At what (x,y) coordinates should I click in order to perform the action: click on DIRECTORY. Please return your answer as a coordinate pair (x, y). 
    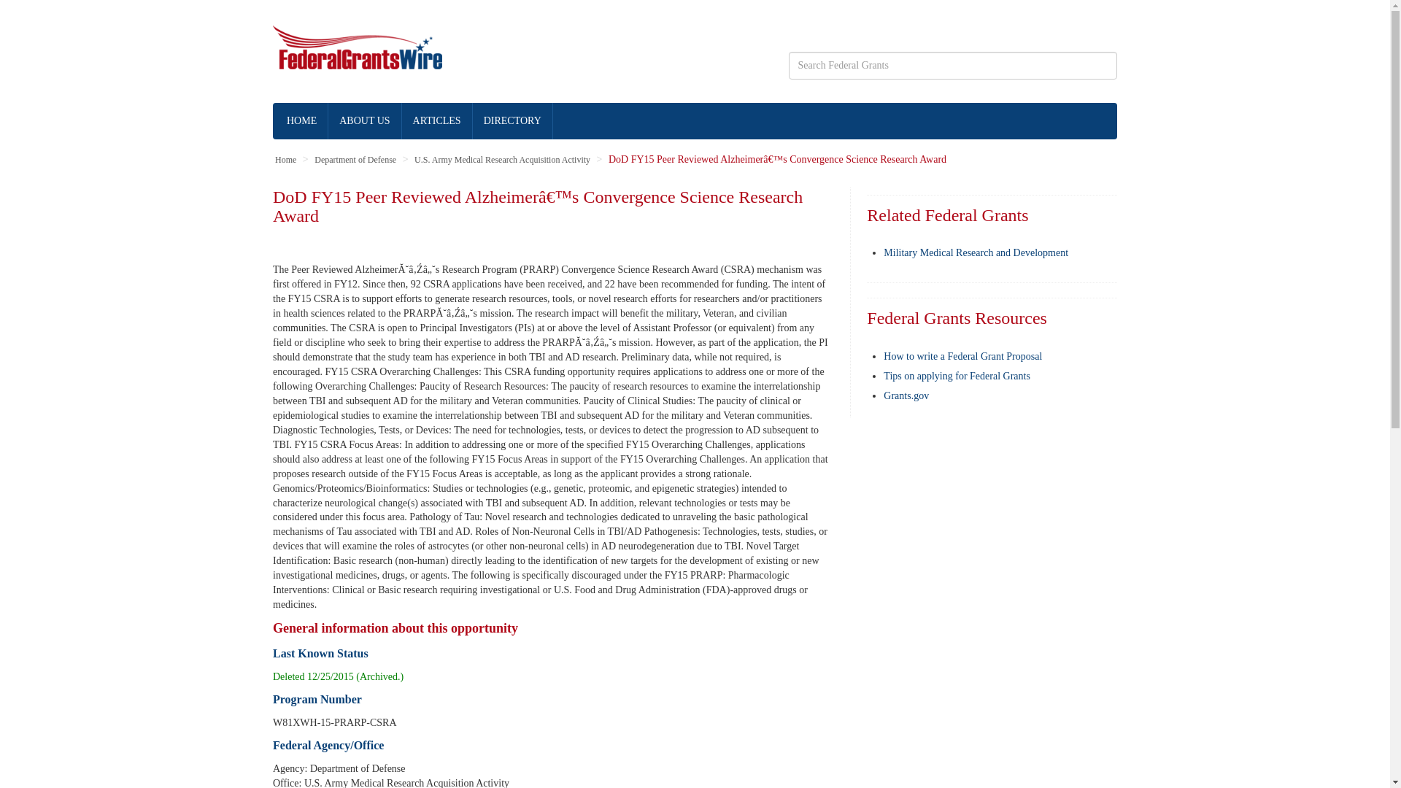
    Looking at the image, I should click on (513, 121).